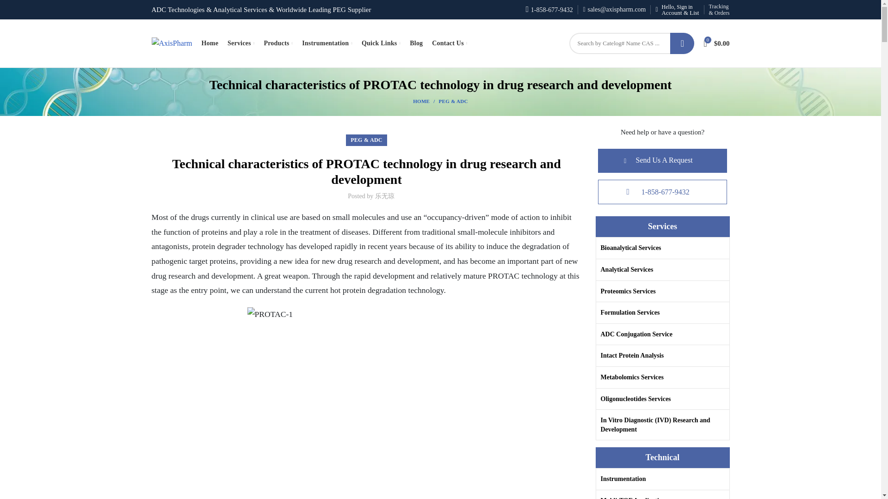  What do you see at coordinates (716, 43) in the screenshot?
I see `Shopping cart` at bounding box center [716, 43].